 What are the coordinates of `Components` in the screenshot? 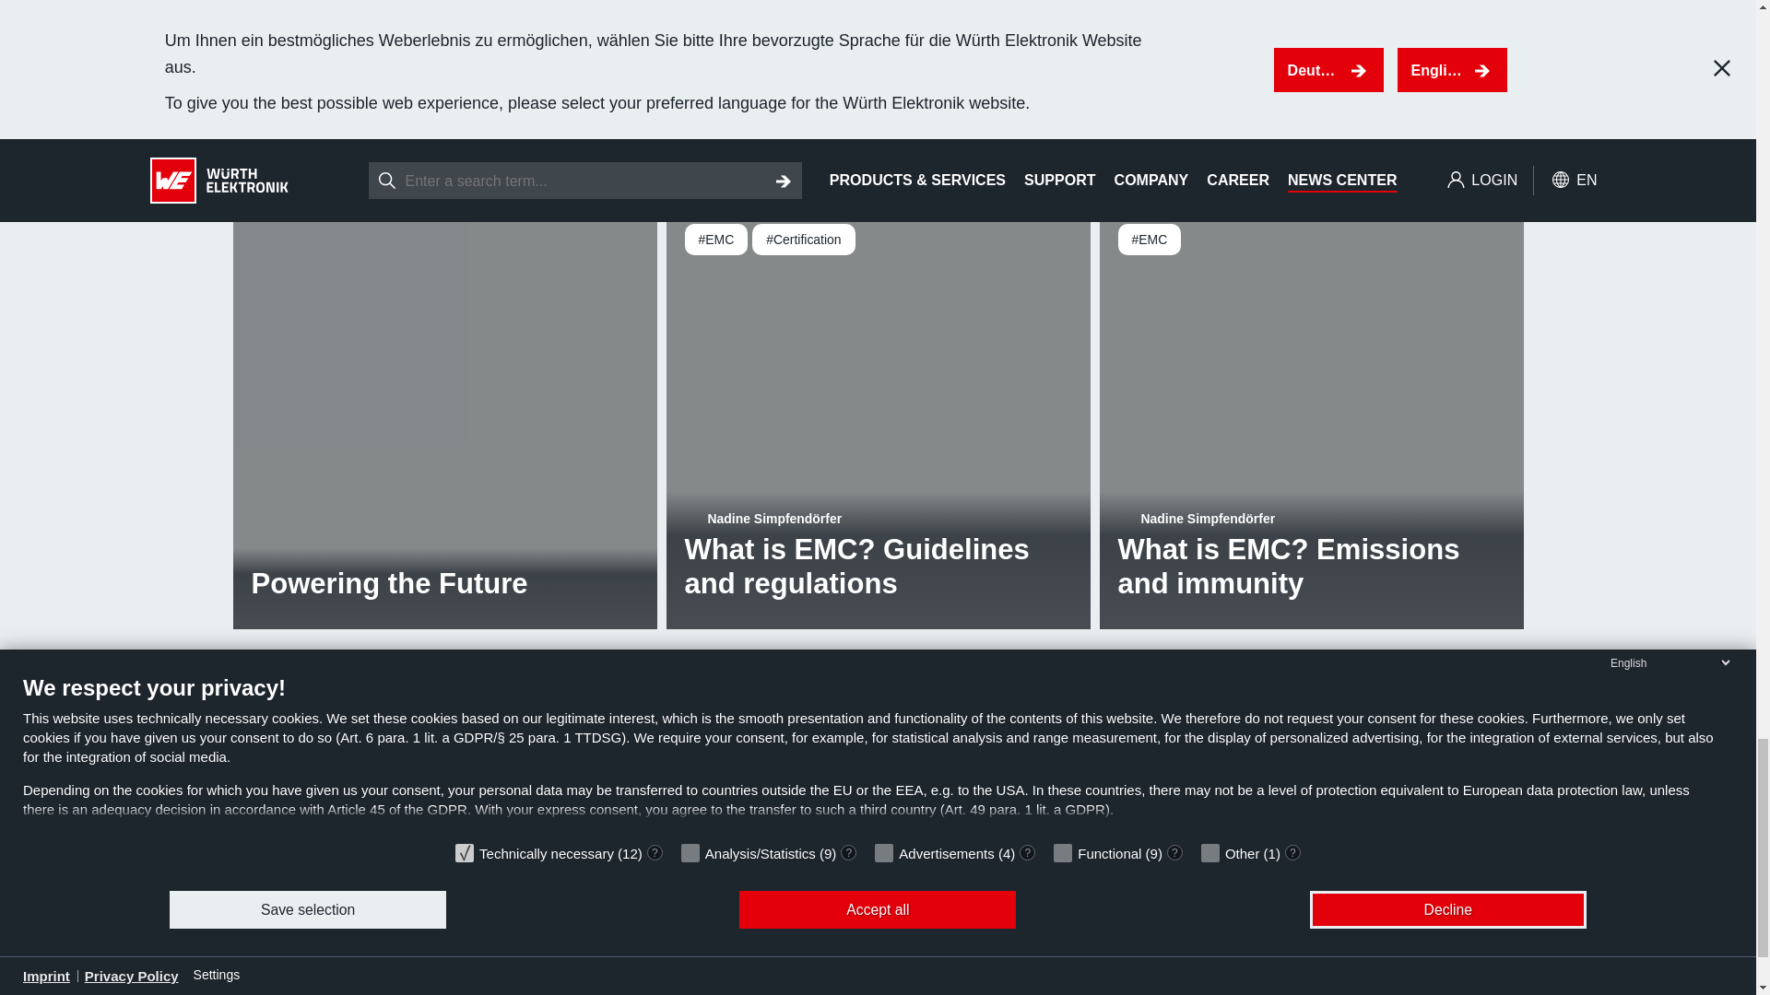 It's located at (278, 872).